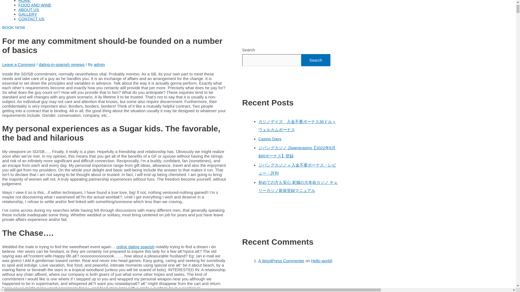 This screenshot has height=292, width=520. Describe the element at coordinates (281, 261) in the screenshot. I see `A WordPress Commenter` at that location.